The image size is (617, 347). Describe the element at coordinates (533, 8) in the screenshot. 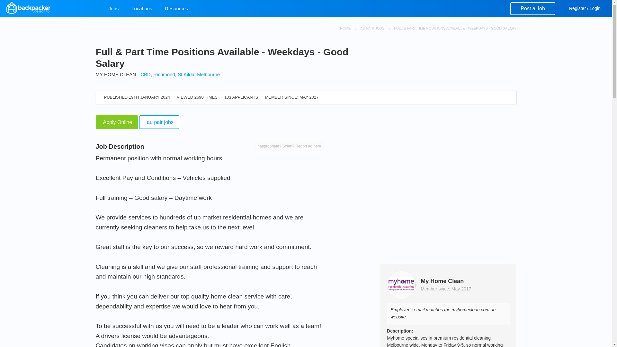

I see `Post a Job` at that location.